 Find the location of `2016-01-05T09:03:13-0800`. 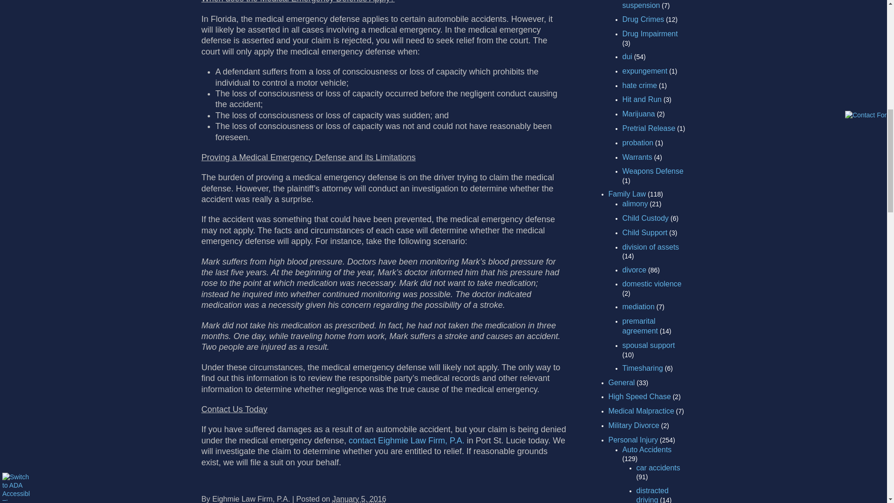

2016-01-05T09:03:13-0800 is located at coordinates (359, 498).